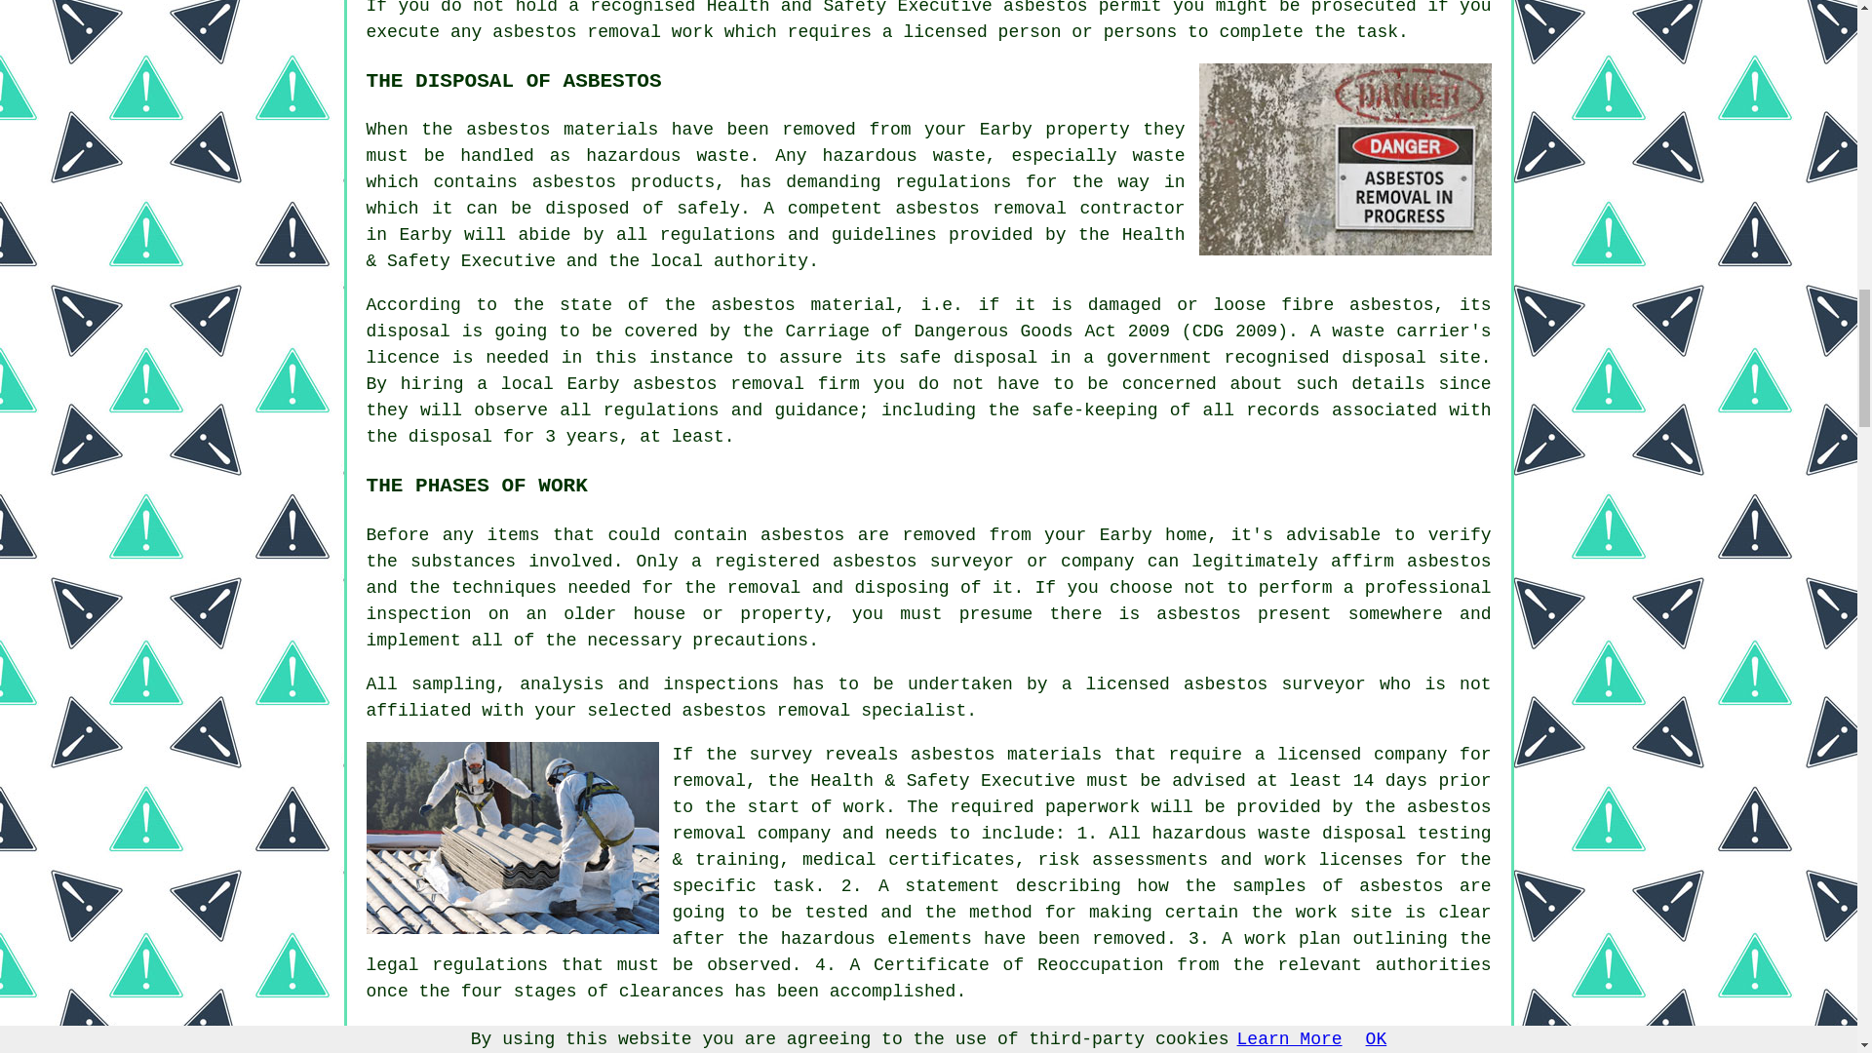 This screenshot has height=1053, width=1872. What do you see at coordinates (513, 838) in the screenshot?
I see `Asbestos Disposal Earby Lancashire` at bounding box center [513, 838].